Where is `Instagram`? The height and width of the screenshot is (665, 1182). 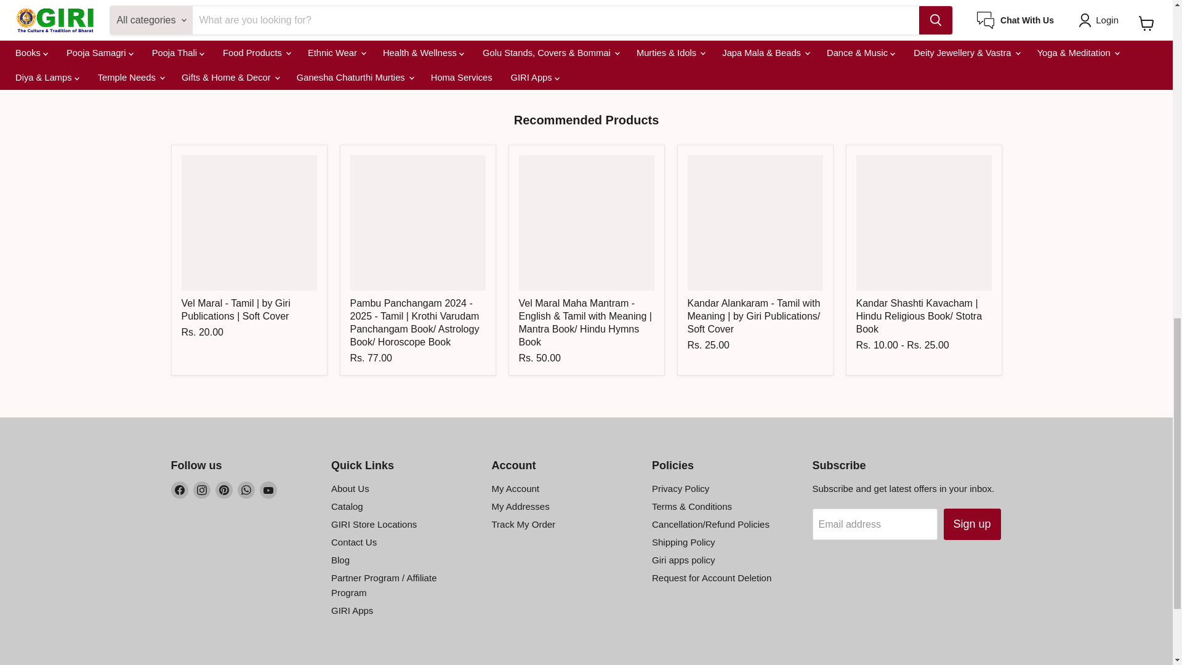
Instagram is located at coordinates (202, 490).